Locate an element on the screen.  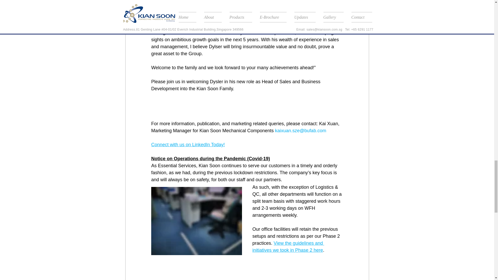
Connect with us on LinkedIn Today! is located at coordinates (188, 145).